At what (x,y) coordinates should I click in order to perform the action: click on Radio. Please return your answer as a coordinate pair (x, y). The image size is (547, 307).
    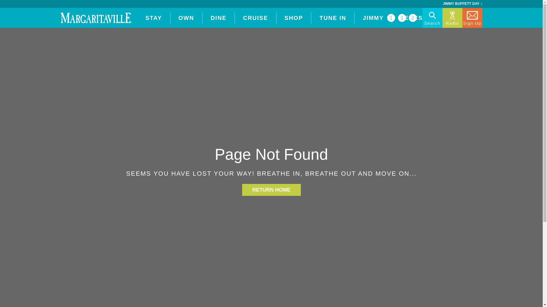
    Looking at the image, I should click on (452, 18).